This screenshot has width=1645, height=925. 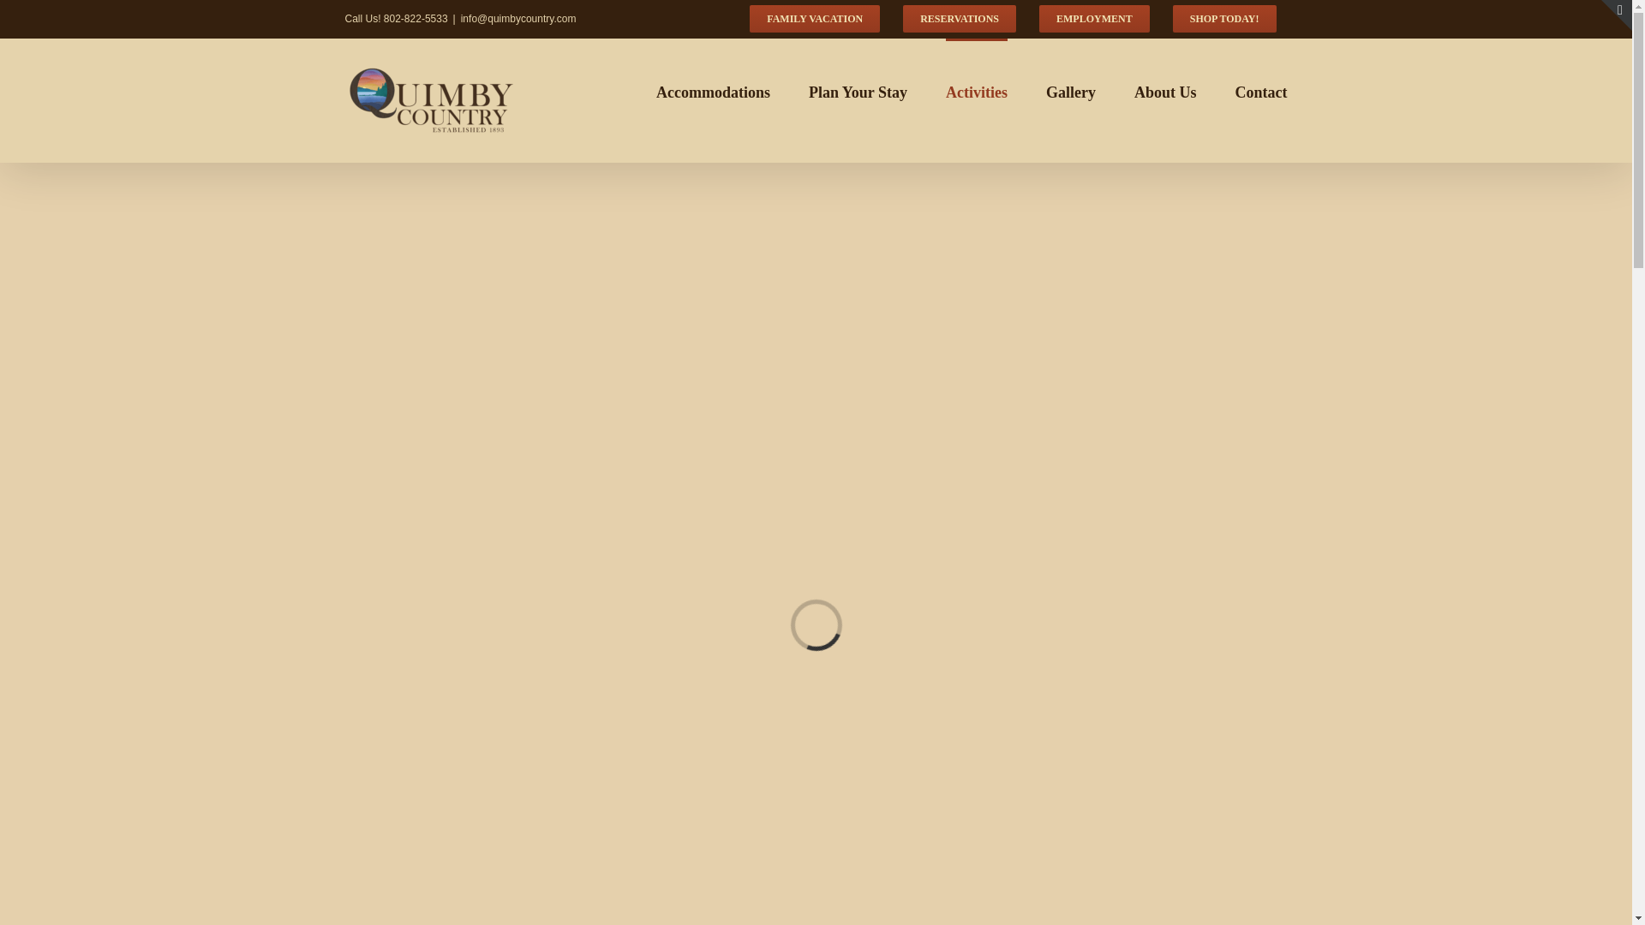 I want to click on Plan Your Stay, so click(x=858, y=91).